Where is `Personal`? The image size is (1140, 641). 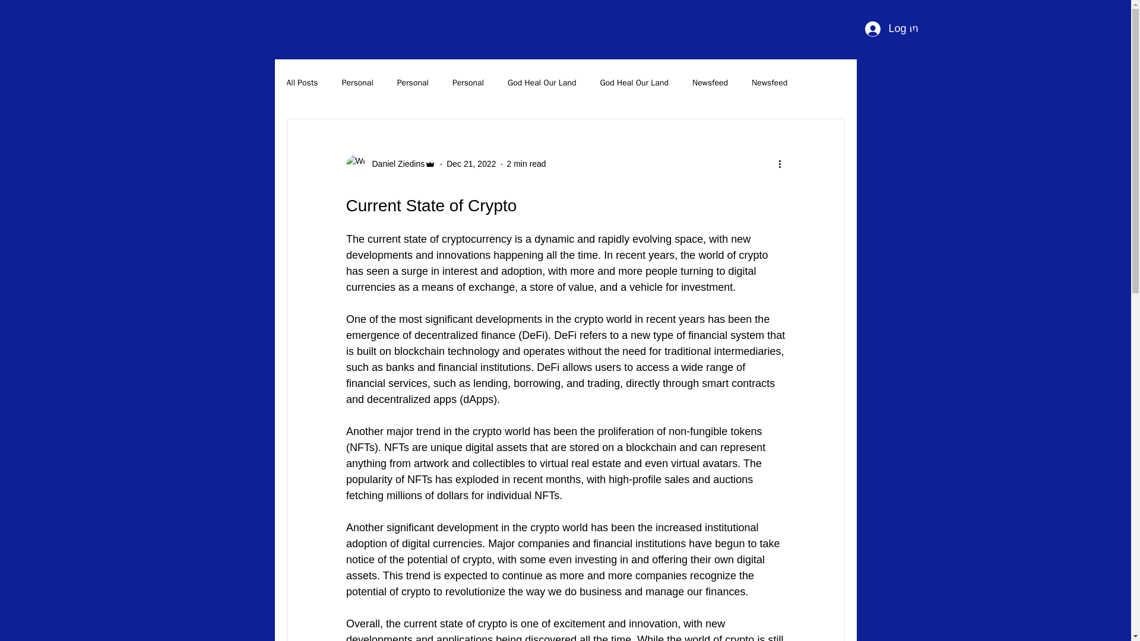 Personal is located at coordinates (412, 83).